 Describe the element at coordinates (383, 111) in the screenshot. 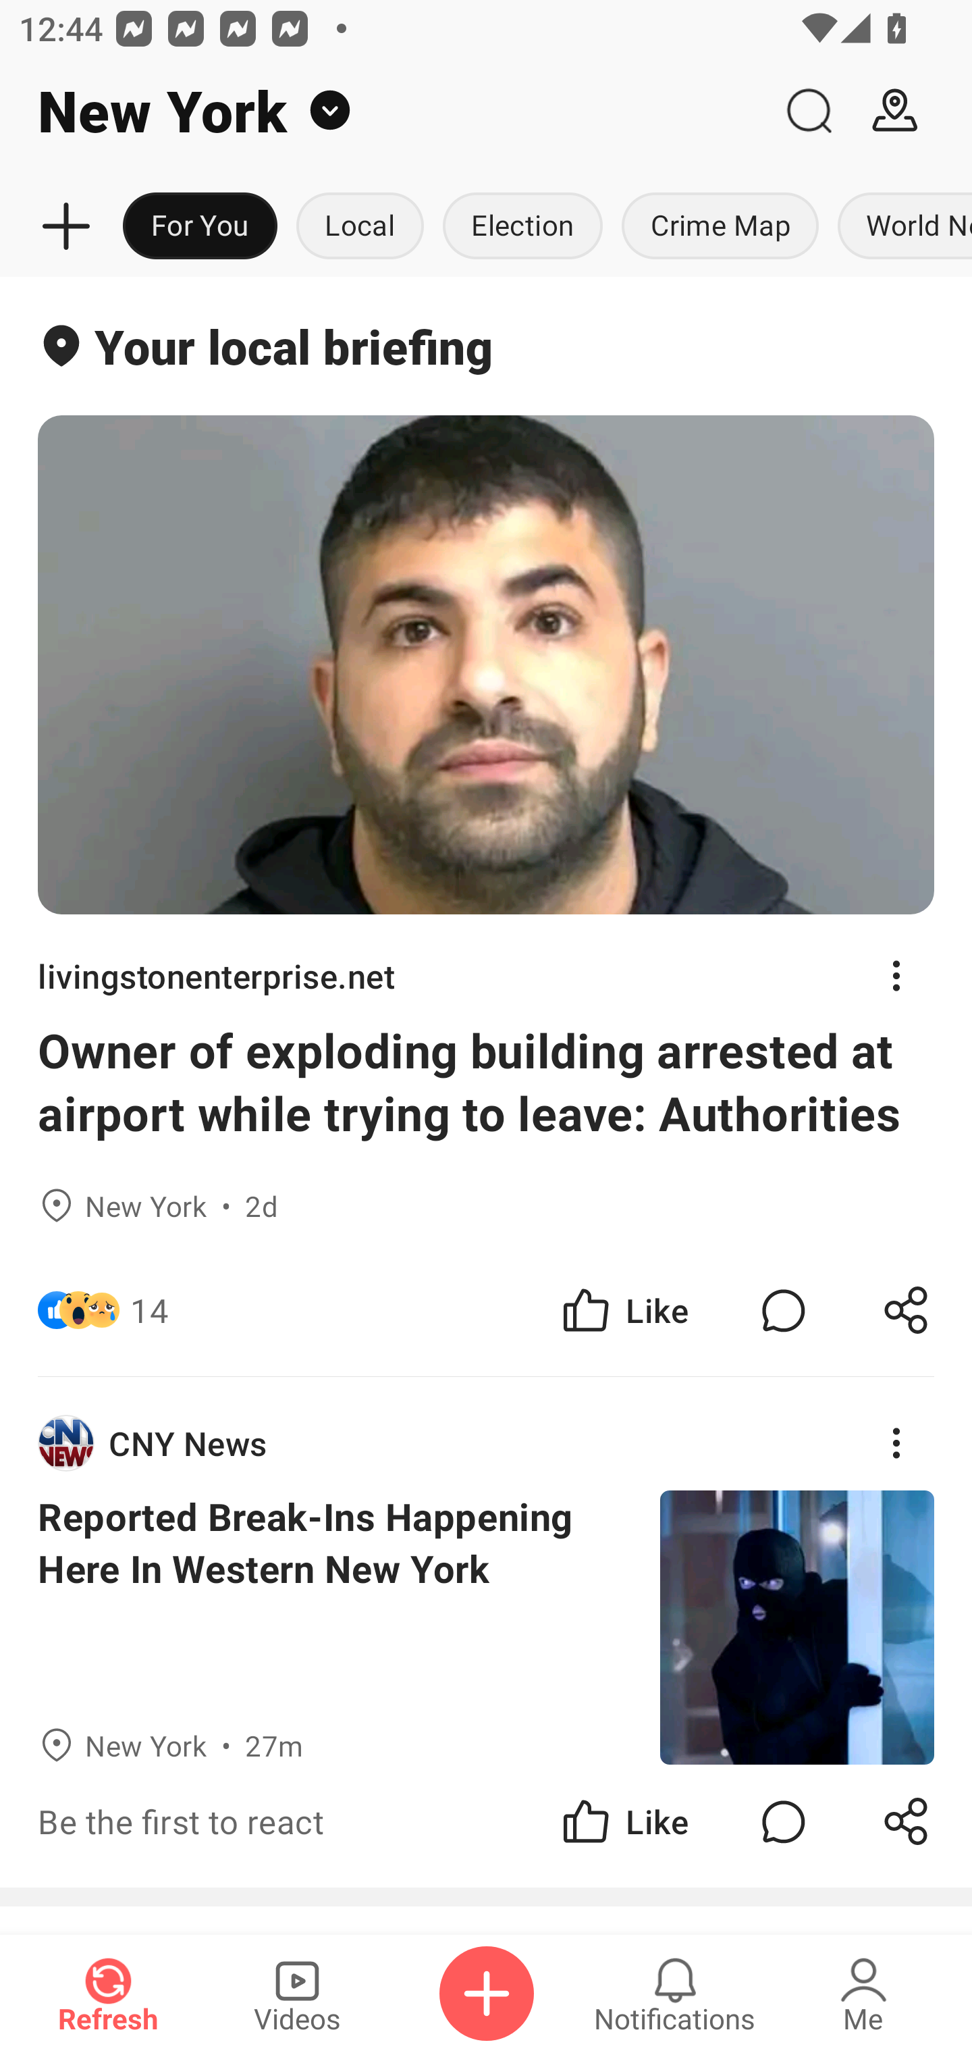

I see `New York` at that location.